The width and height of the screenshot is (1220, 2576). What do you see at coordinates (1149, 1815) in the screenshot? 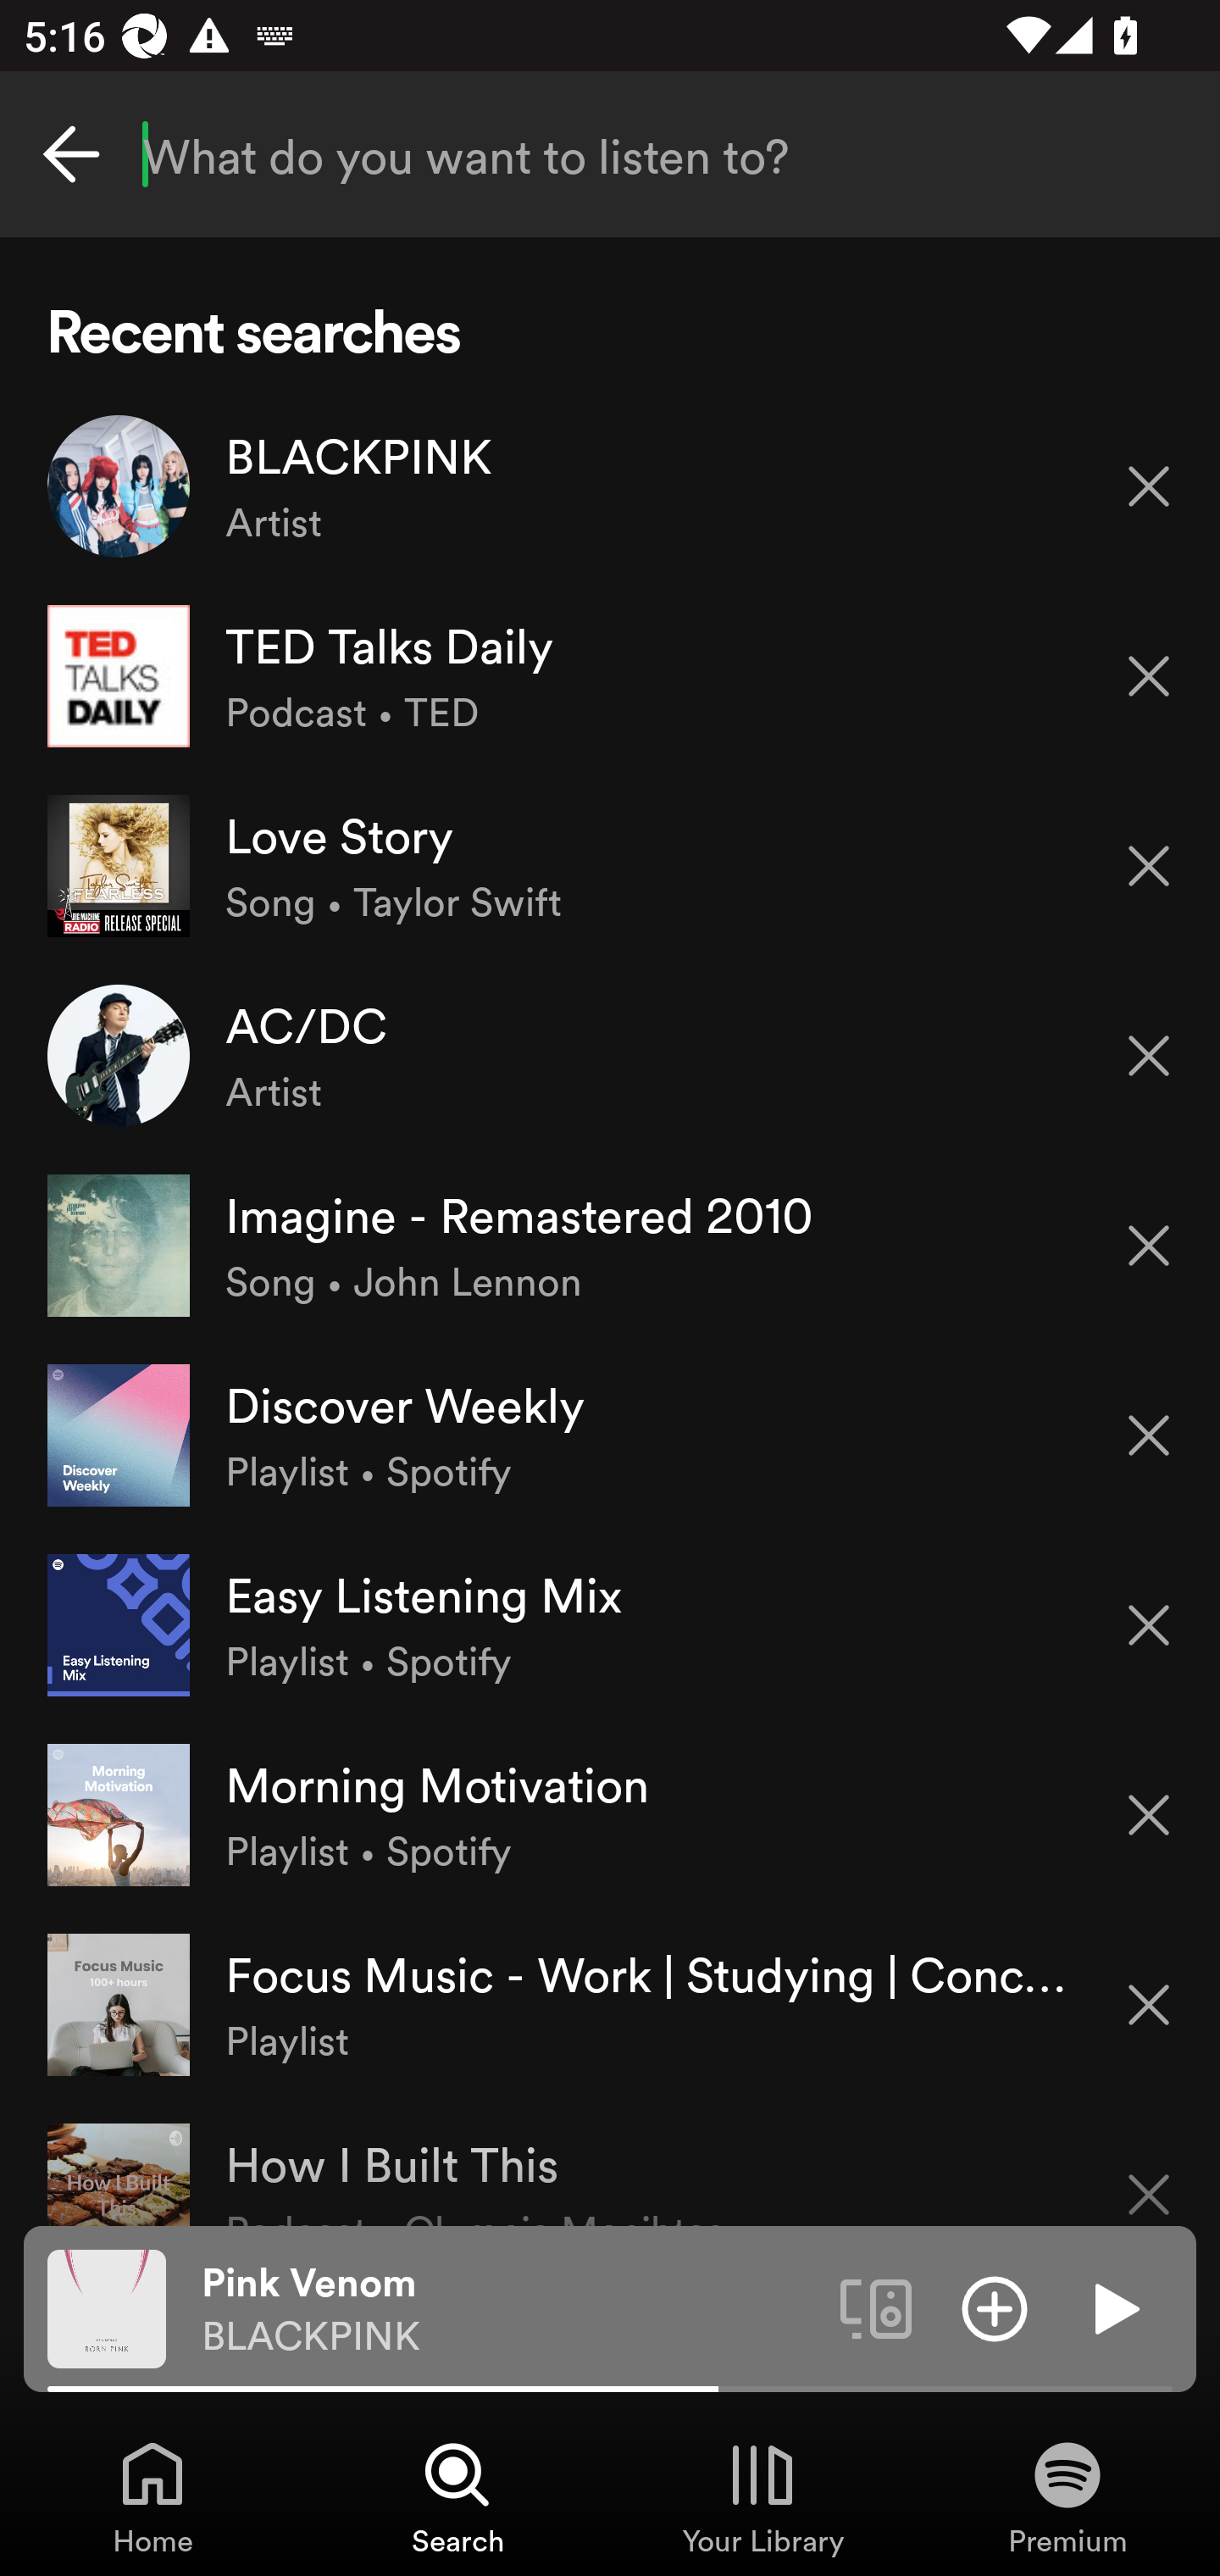
I see `Remove` at bounding box center [1149, 1815].